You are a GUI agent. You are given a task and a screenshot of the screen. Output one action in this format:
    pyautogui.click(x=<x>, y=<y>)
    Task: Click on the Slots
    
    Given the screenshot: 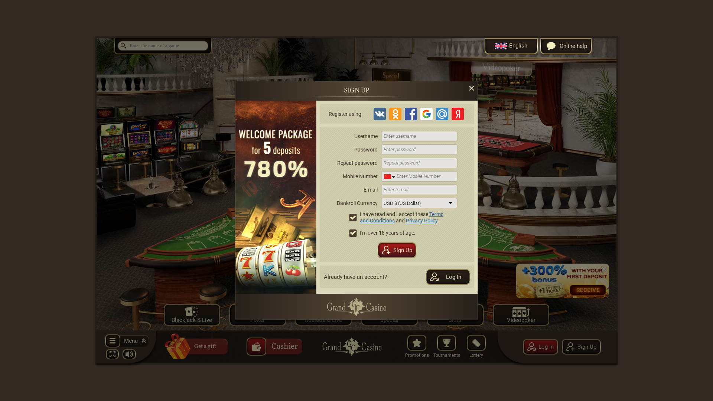 What is the action you would take?
    pyautogui.click(x=455, y=314)
    